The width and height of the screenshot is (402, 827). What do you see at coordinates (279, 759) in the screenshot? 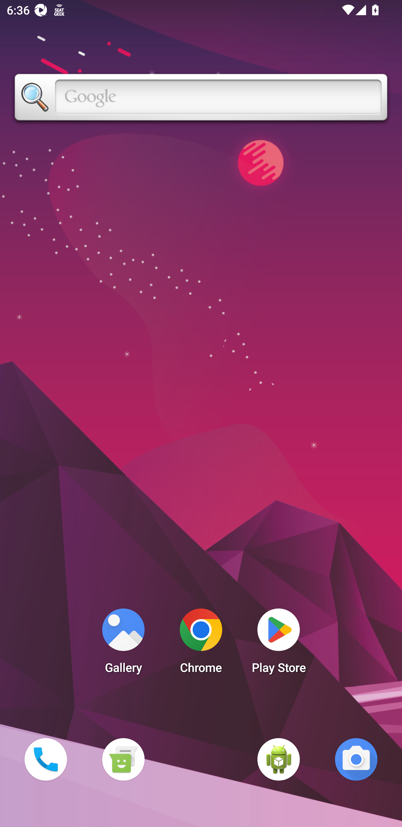
I see `WebView Browser Tester` at bounding box center [279, 759].